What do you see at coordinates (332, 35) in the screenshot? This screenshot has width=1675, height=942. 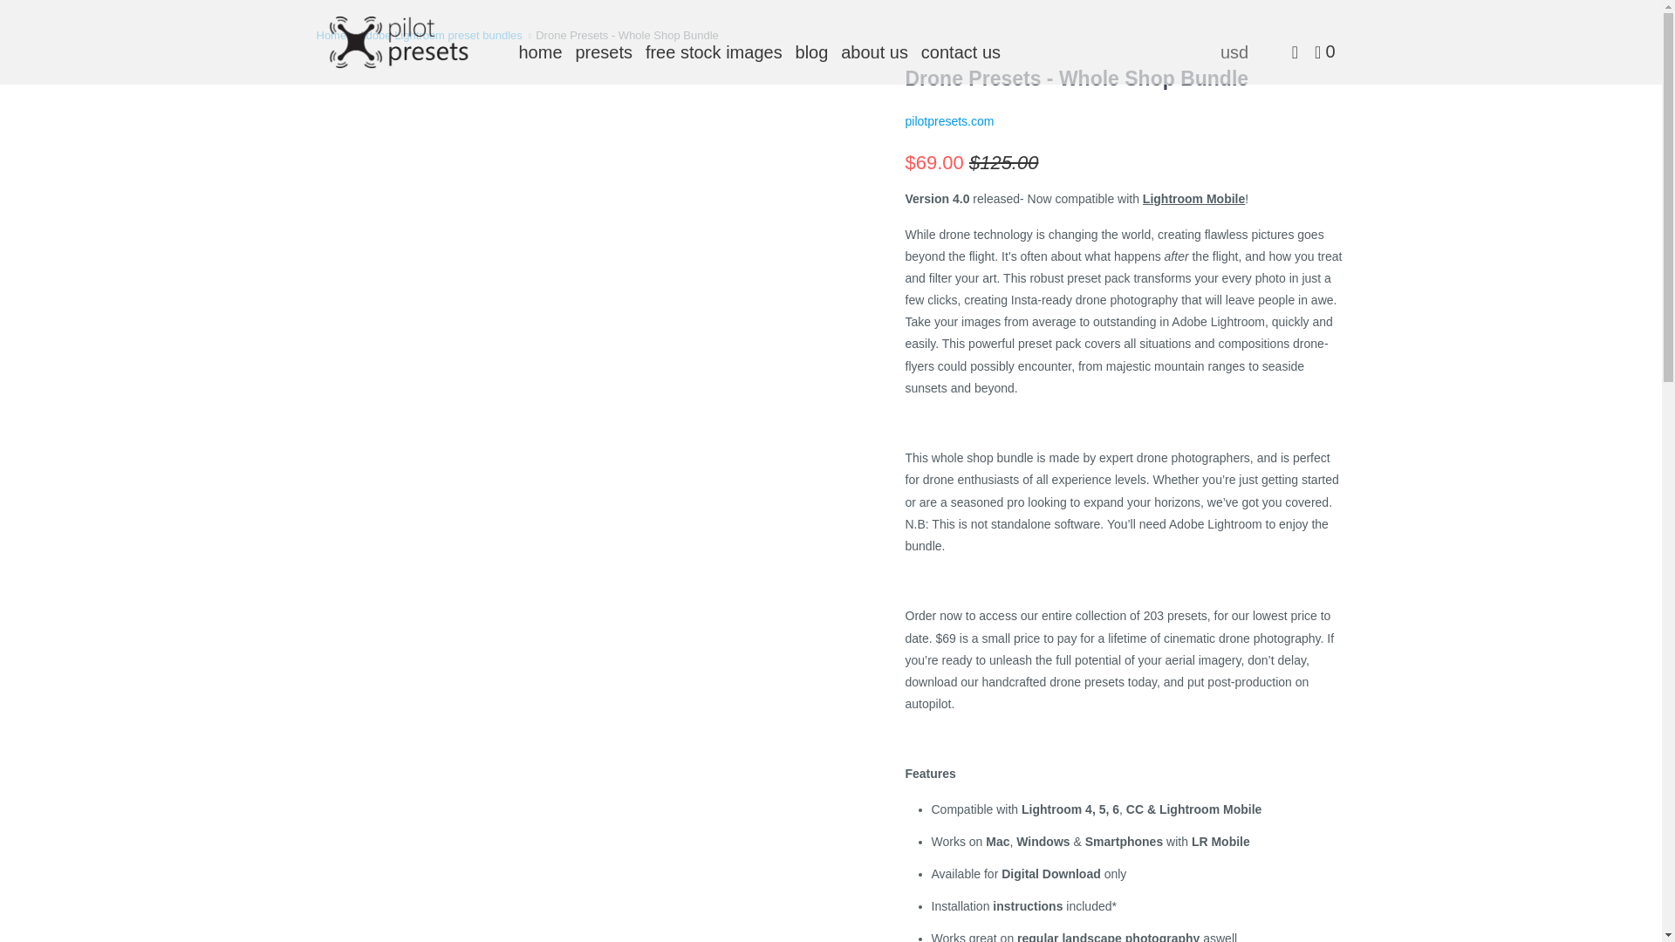 I see `Drone Lightroom Presets - Pilot Presets` at bounding box center [332, 35].